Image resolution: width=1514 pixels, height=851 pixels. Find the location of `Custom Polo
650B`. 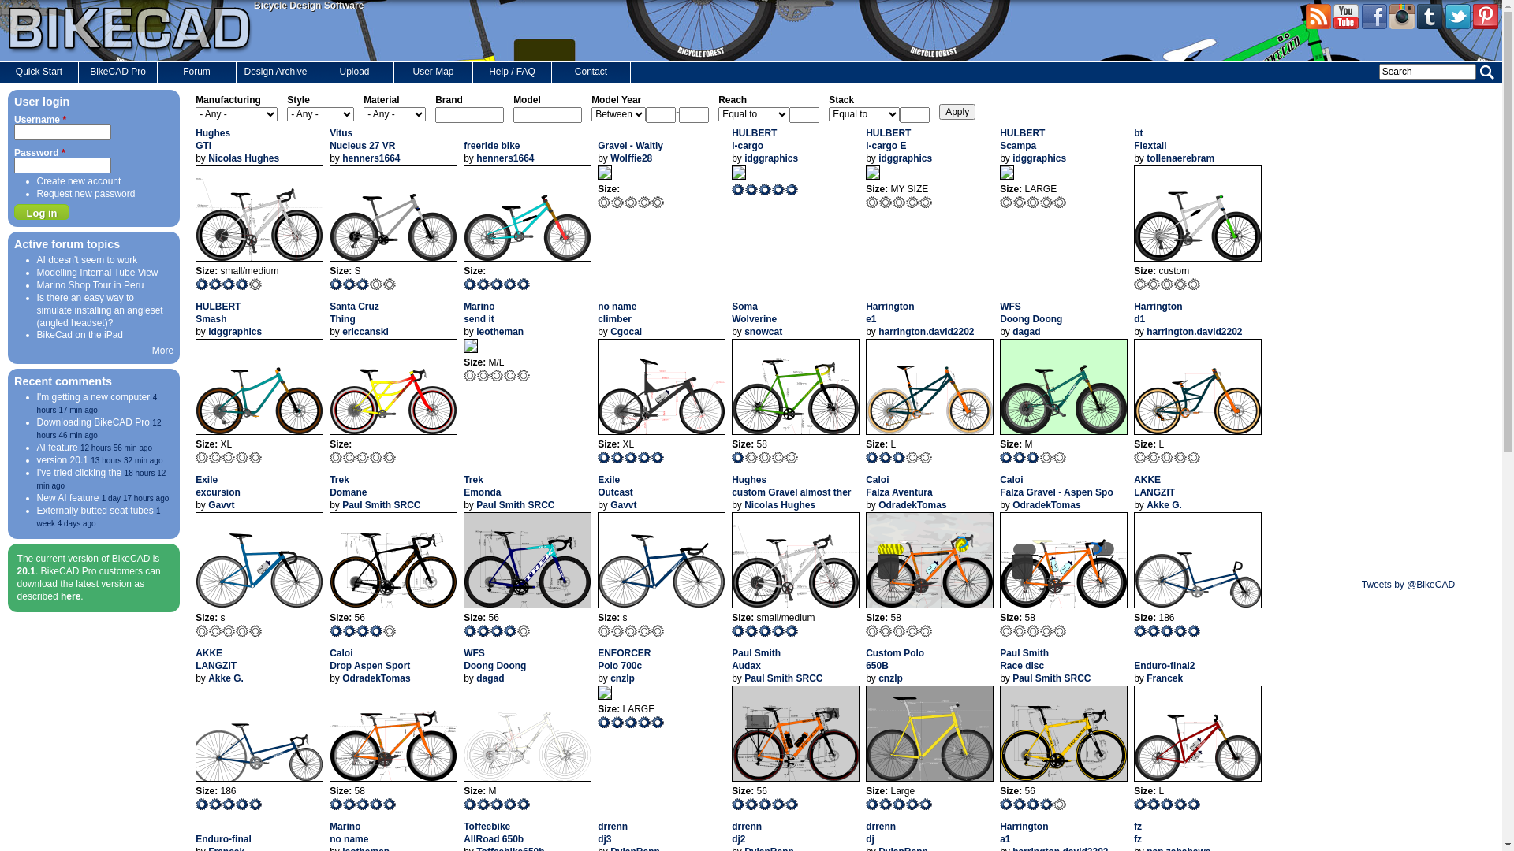

Custom Polo
650B is located at coordinates (895, 660).